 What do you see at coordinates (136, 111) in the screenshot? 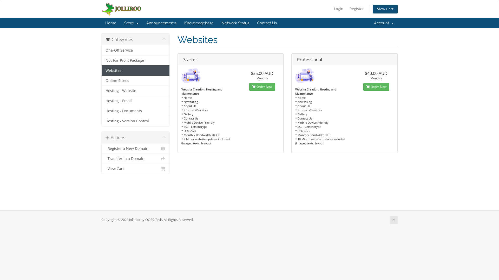
I see `Hosting - Documents` at bounding box center [136, 111].